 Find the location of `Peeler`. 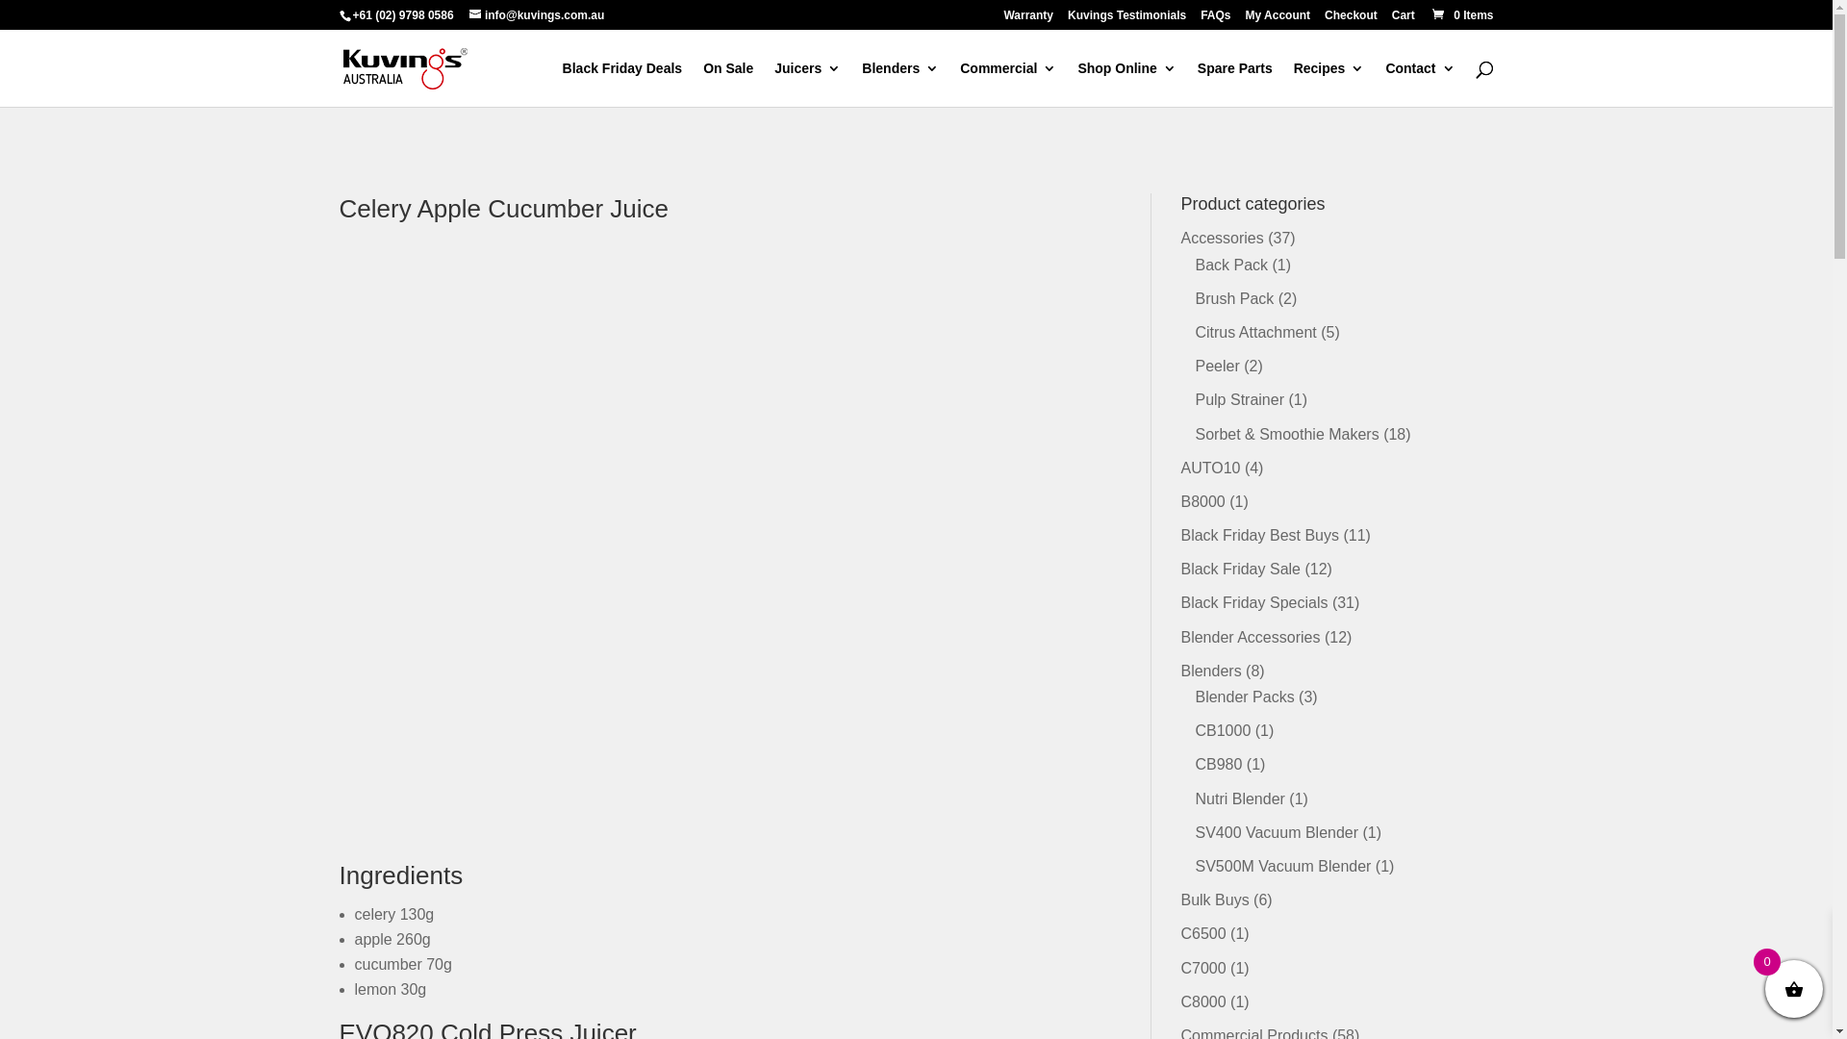

Peeler is located at coordinates (1217, 366).